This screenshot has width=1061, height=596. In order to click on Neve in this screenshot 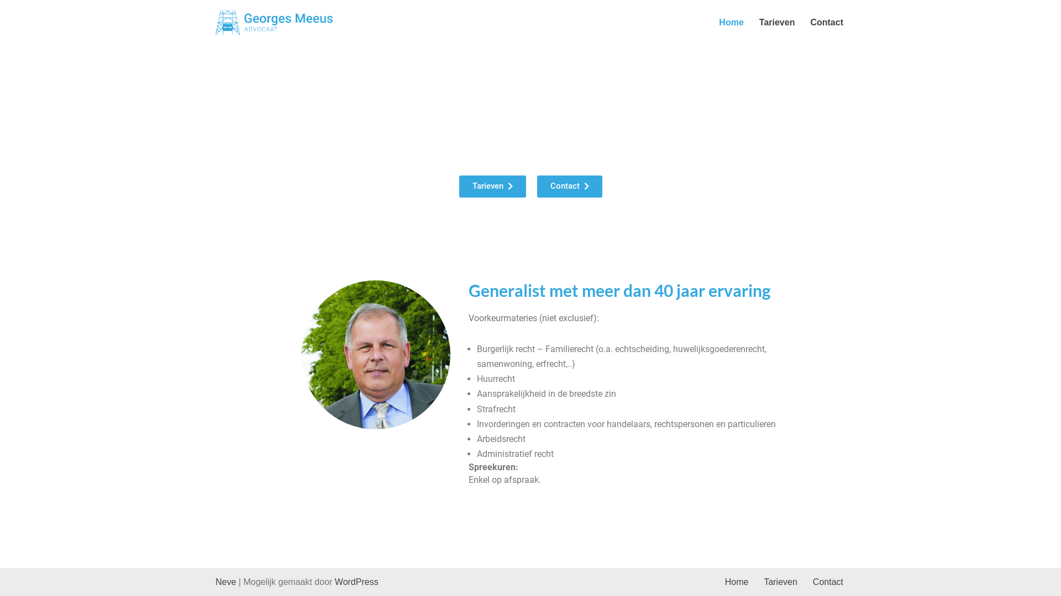, I will do `click(225, 582)`.